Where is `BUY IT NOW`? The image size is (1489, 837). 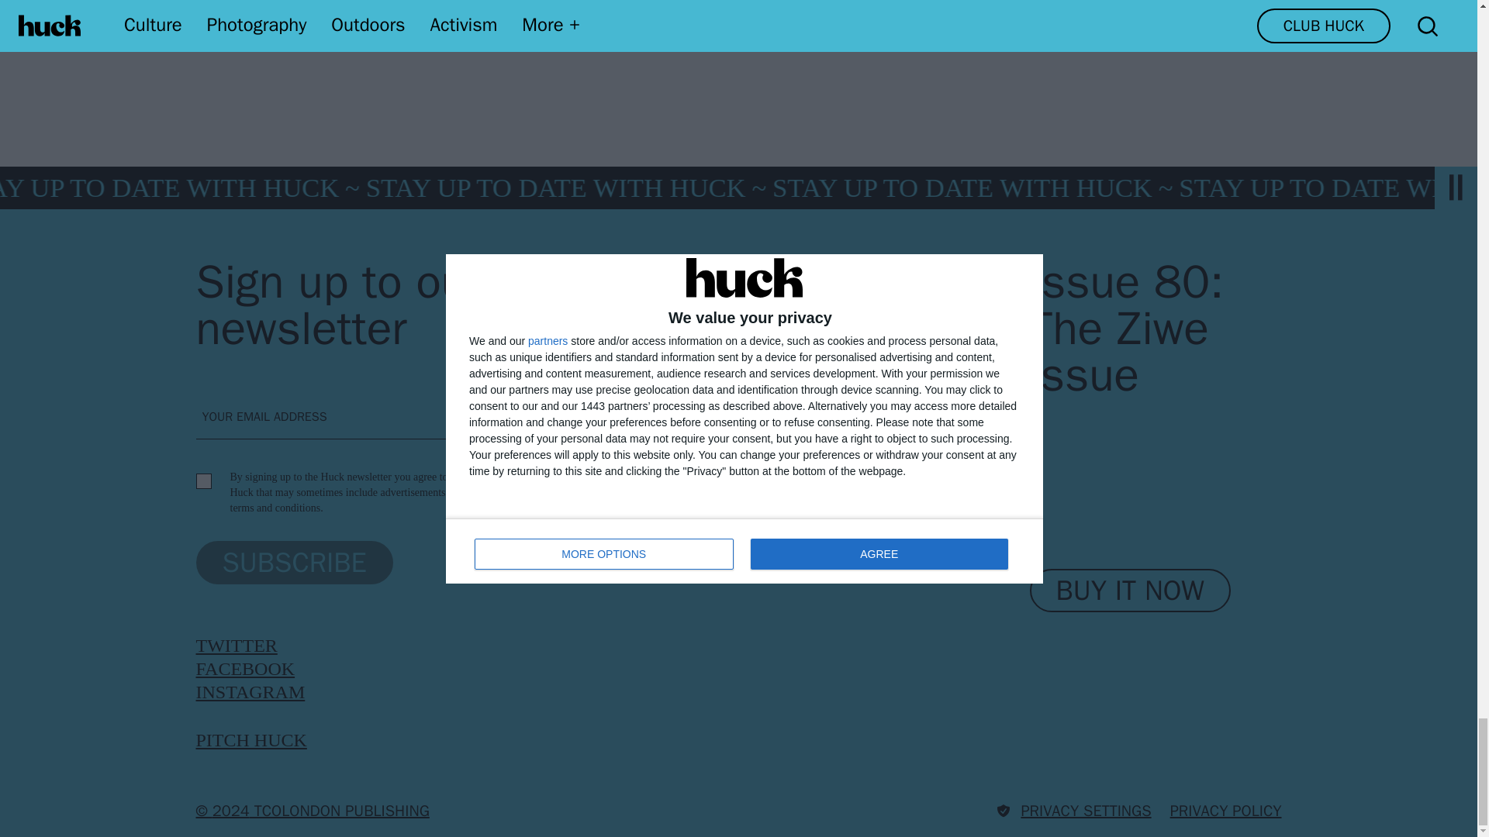
BUY IT NOW is located at coordinates (1131, 591).